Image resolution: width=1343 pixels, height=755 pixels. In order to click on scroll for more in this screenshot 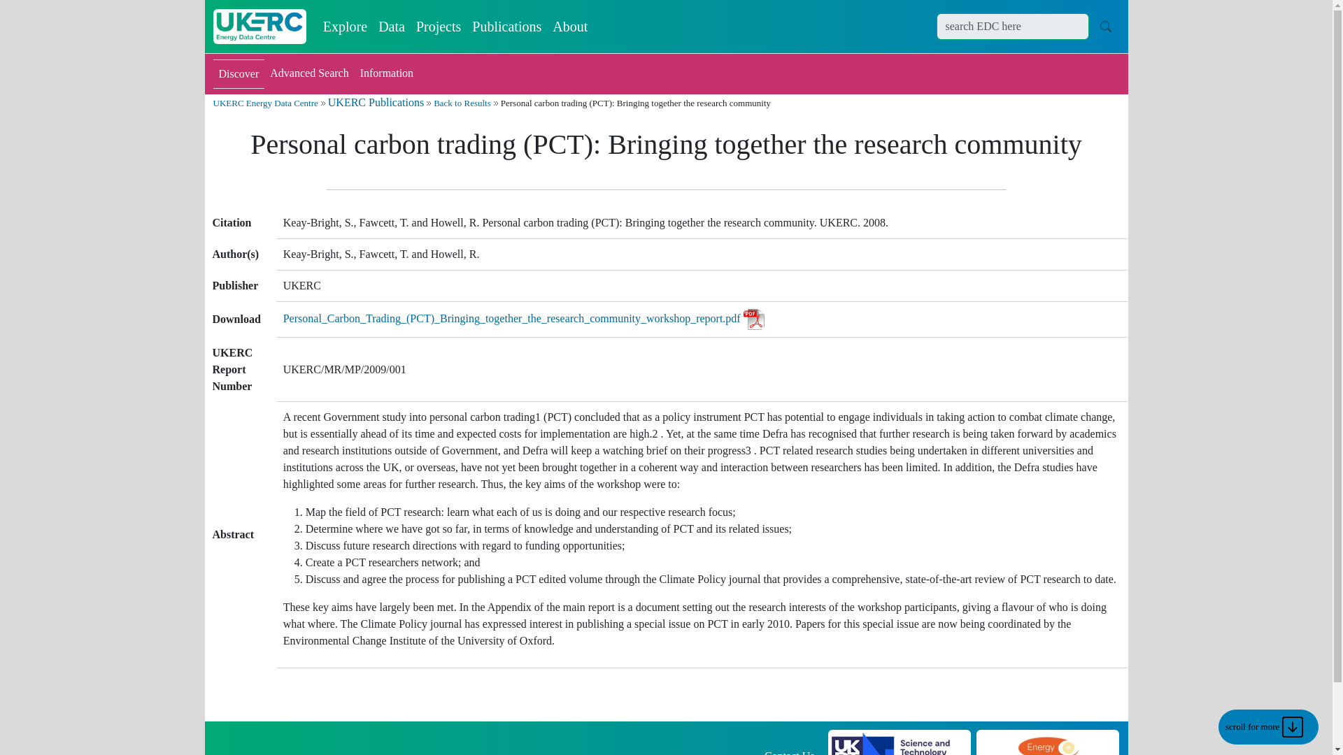, I will do `click(1268, 727)`.